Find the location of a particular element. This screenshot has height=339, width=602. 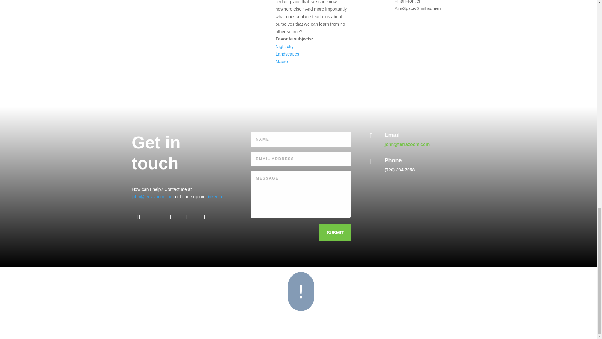

Follow on Flickr is located at coordinates (155, 217).